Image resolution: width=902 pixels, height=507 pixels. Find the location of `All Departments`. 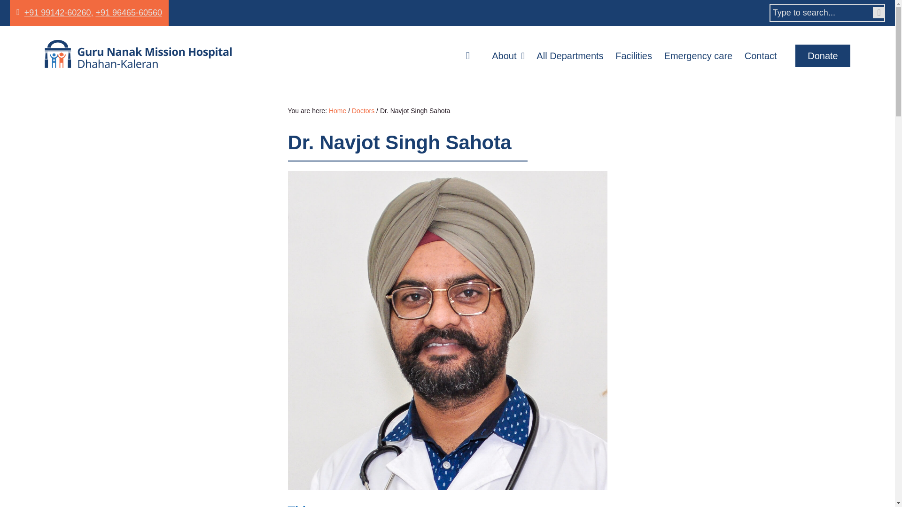

All Departments is located at coordinates (570, 55).